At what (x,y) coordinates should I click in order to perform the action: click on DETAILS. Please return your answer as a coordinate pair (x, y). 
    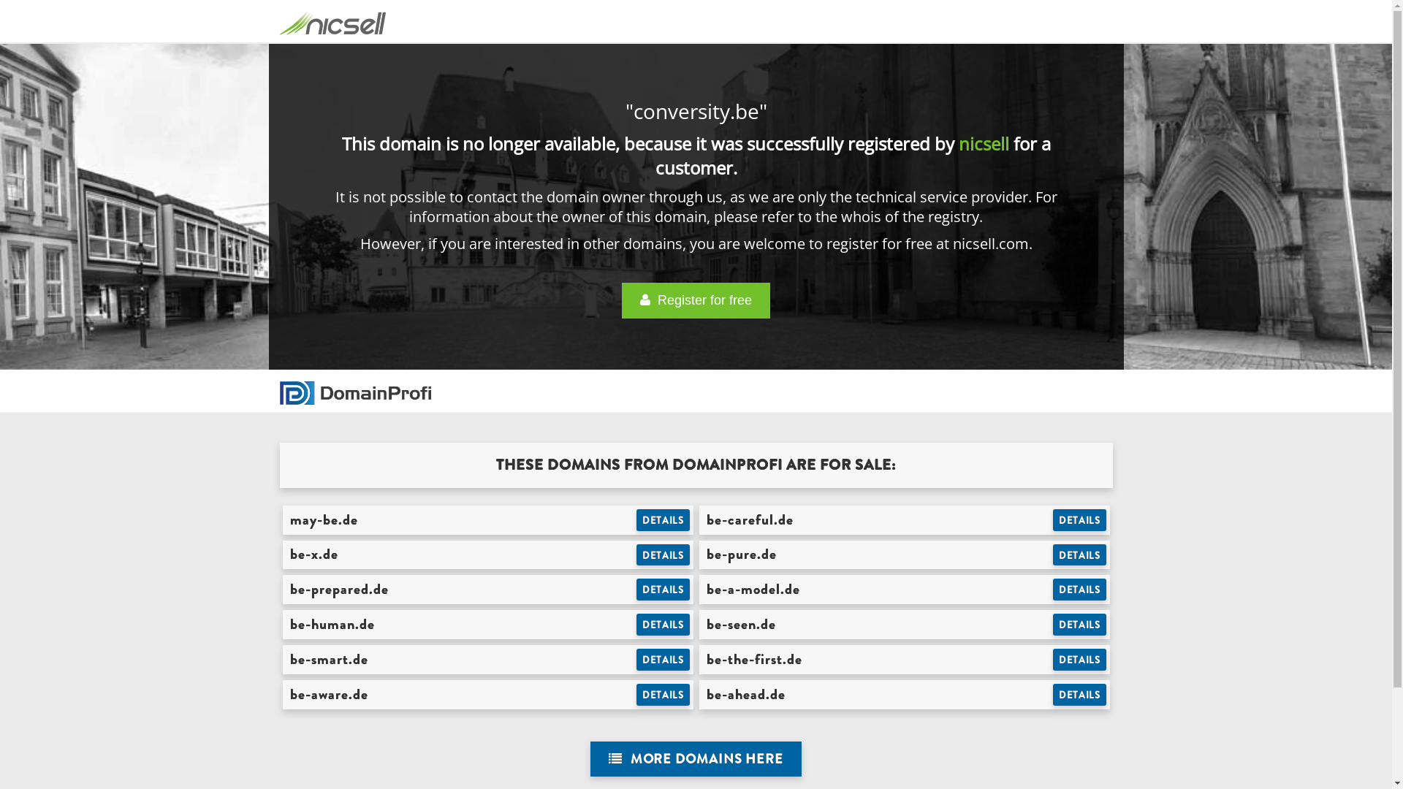
    Looking at the image, I should click on (1080, 590).